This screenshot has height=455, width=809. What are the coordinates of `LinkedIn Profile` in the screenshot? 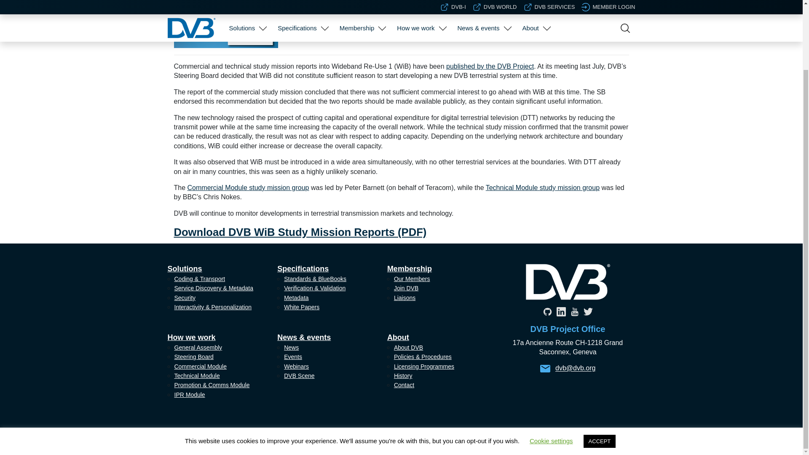 It's located at (561, 311).